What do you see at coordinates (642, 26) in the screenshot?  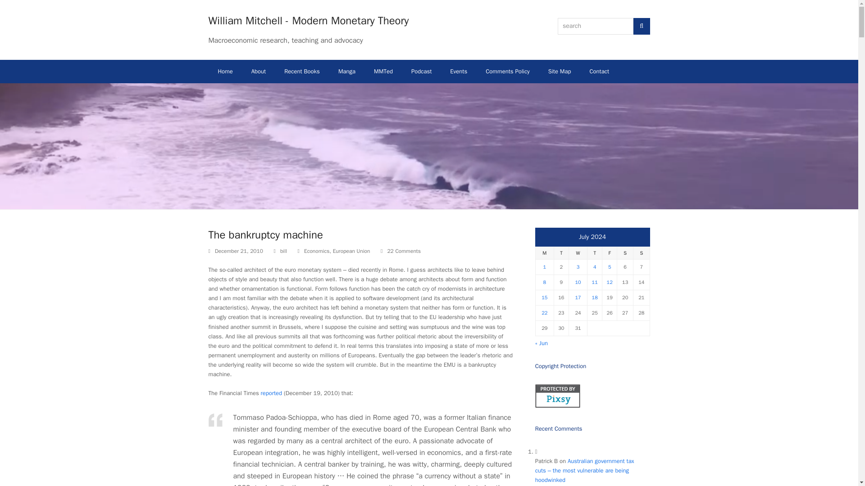 I see `Search` at bounding box center [642, 26].